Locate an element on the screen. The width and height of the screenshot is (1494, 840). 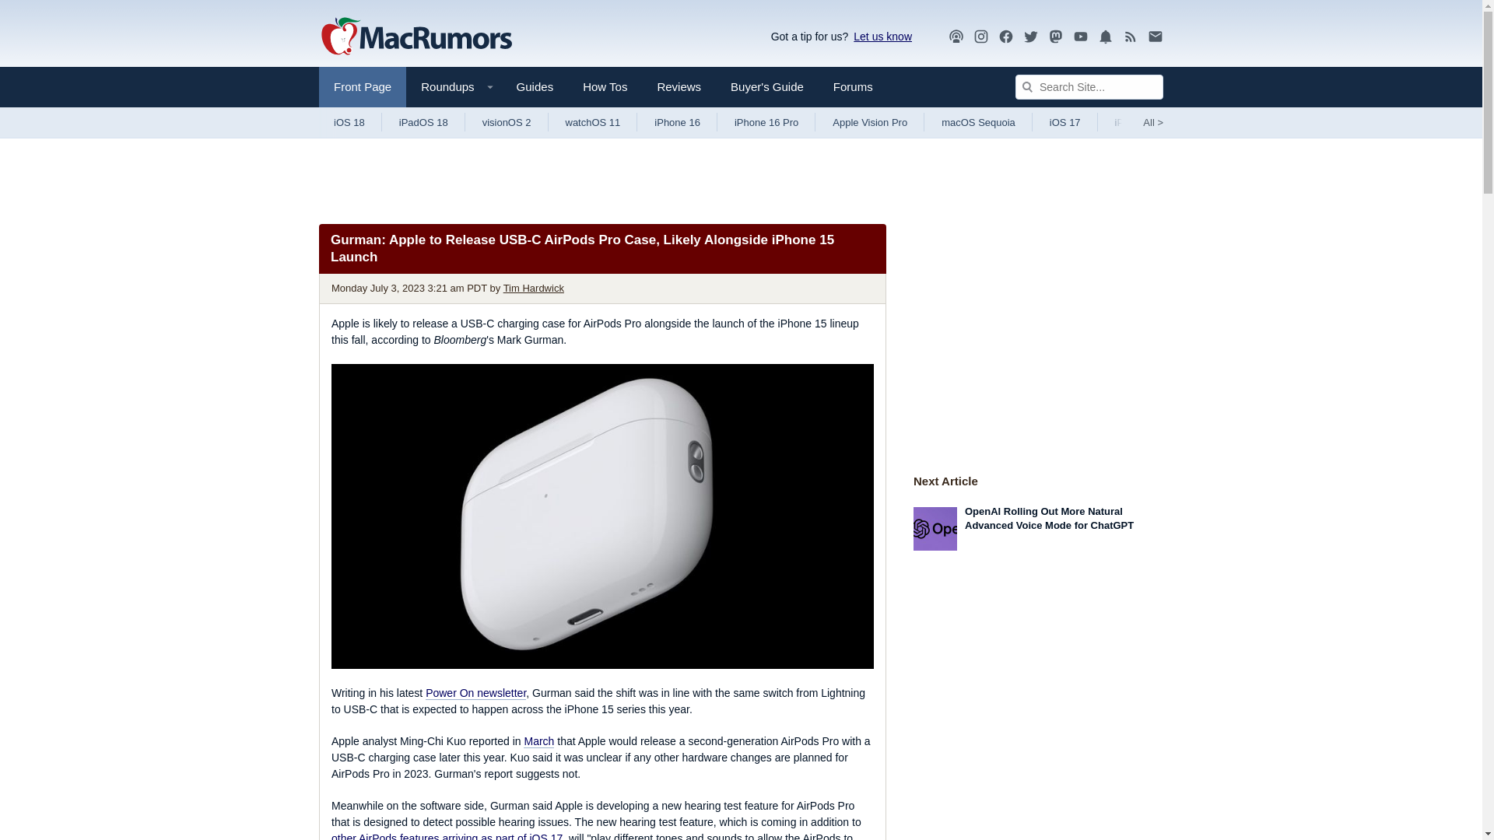
MacRumors Show is located at coordinates (956, 37).